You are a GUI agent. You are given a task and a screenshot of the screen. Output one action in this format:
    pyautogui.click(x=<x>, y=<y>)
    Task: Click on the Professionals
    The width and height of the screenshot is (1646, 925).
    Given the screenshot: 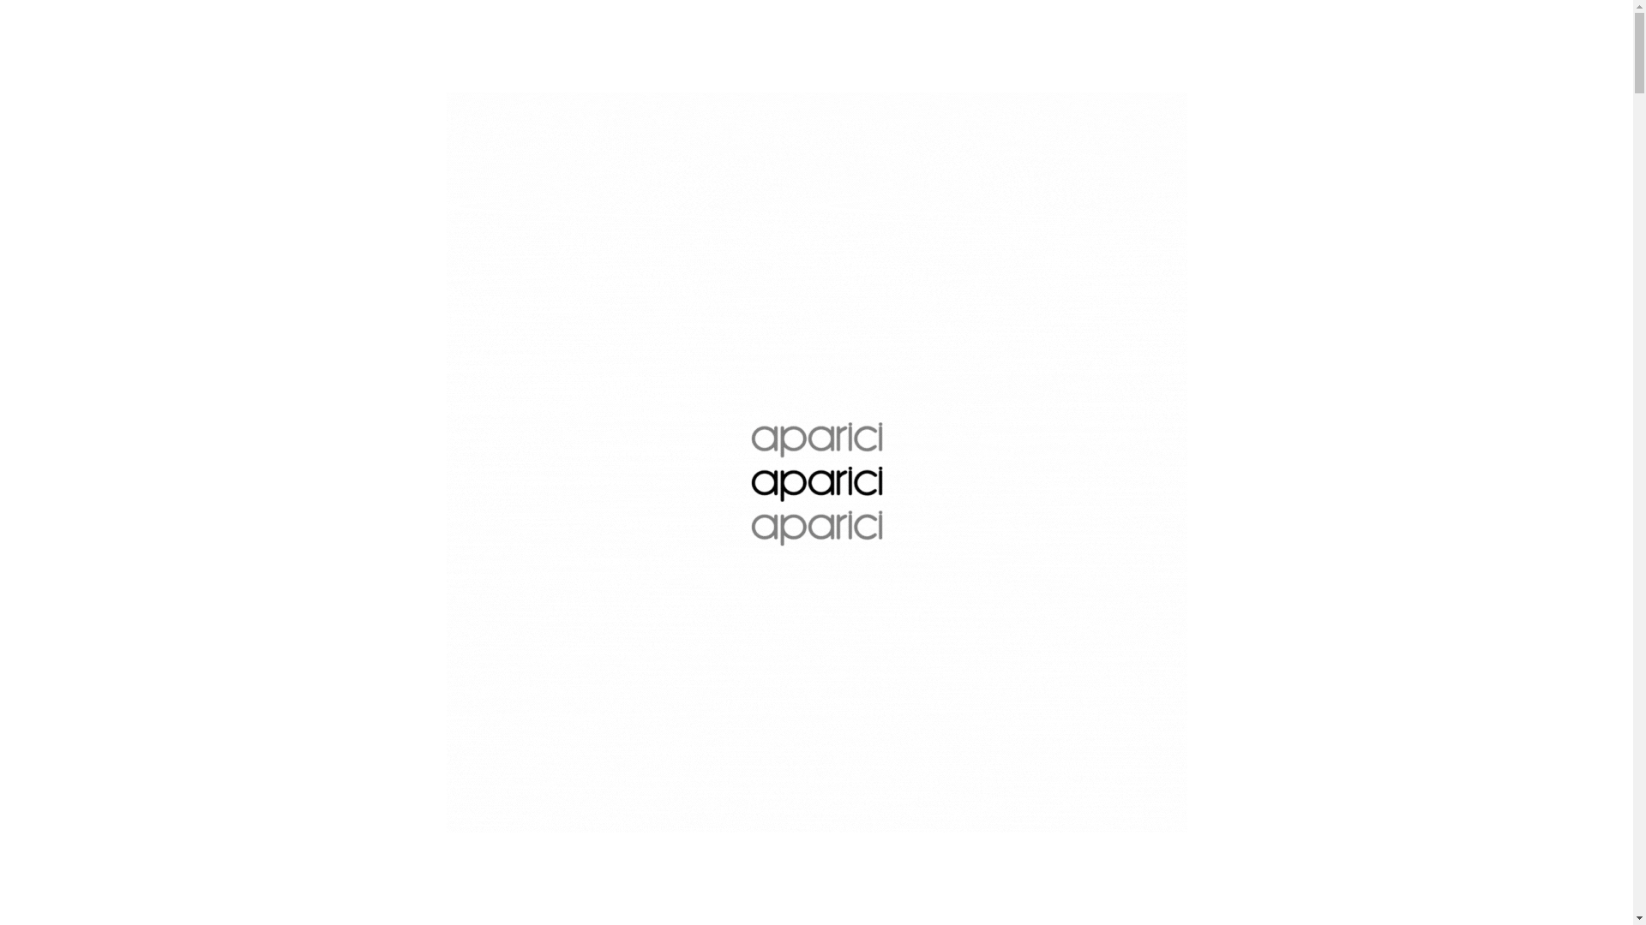 What is the action you would take?
    pyautogui.click(x=907, y=61)
    